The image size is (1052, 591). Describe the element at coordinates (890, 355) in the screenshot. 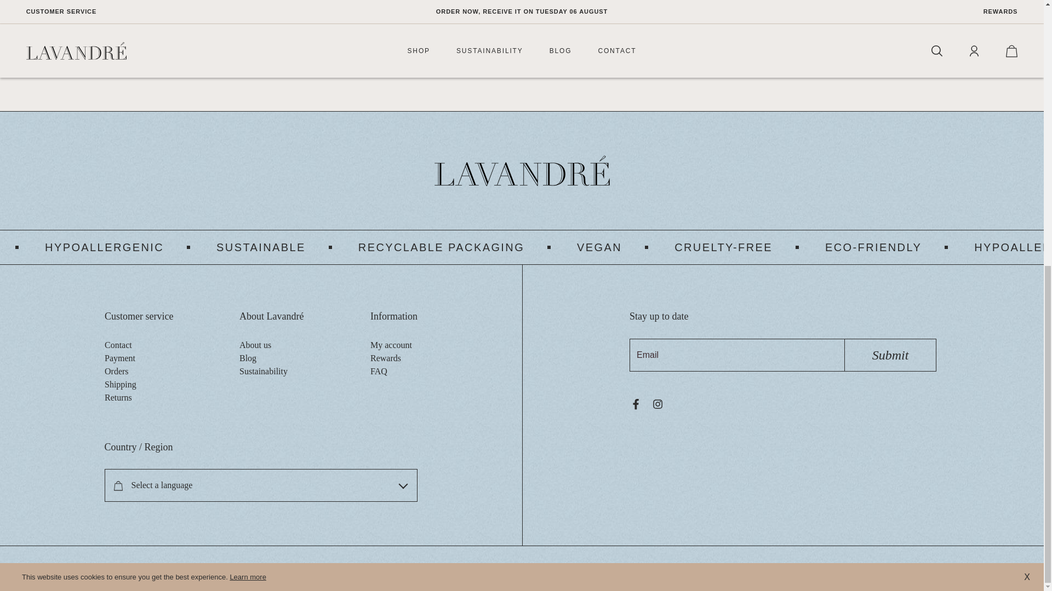

I see `Submit` at that location.